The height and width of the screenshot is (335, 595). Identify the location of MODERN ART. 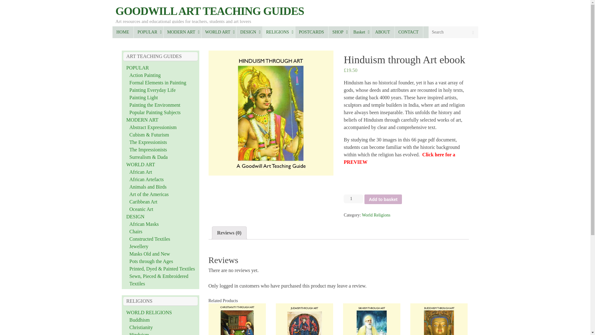
(182, 32).